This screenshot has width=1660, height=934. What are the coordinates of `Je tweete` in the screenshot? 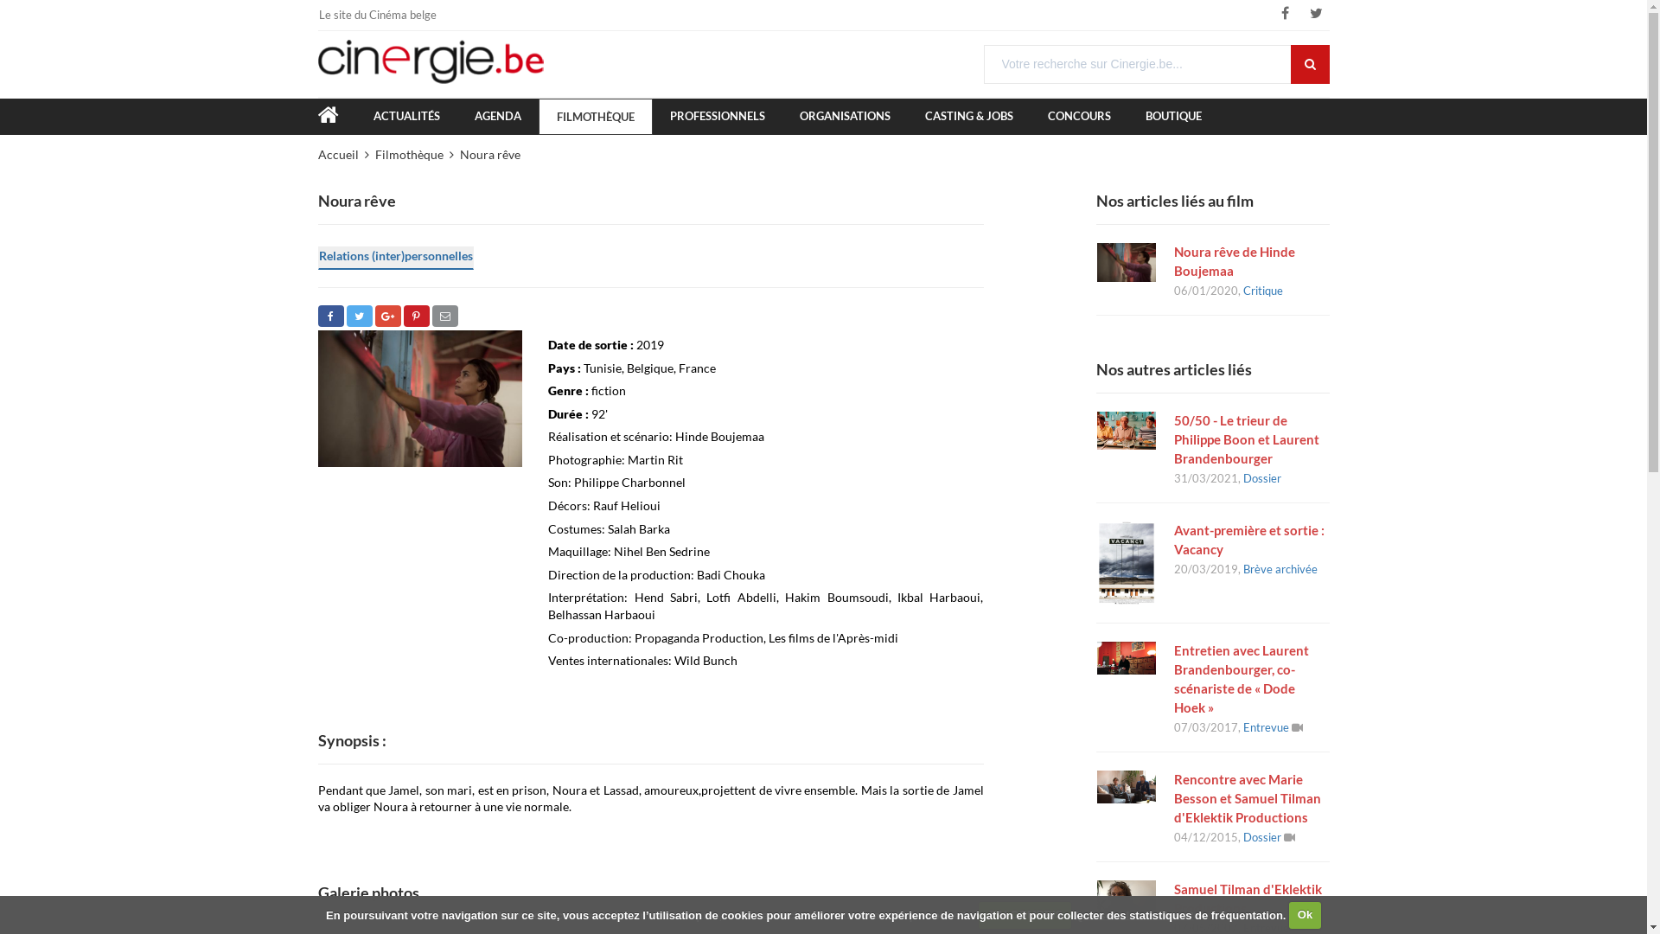 It's located at (359, 317).